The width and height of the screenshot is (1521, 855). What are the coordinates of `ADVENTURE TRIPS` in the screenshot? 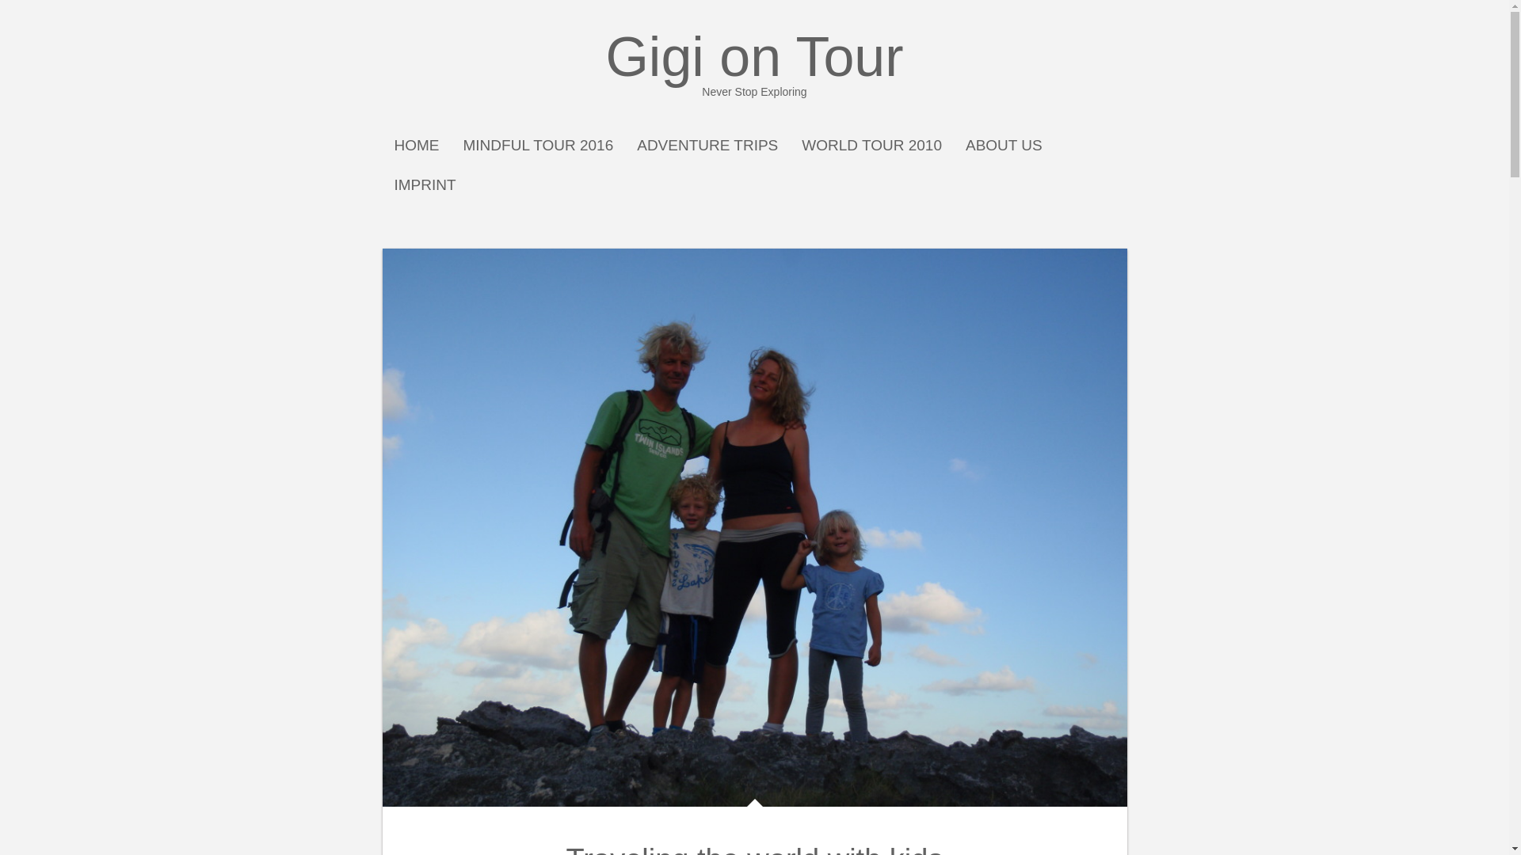 It's located at (754, 63).